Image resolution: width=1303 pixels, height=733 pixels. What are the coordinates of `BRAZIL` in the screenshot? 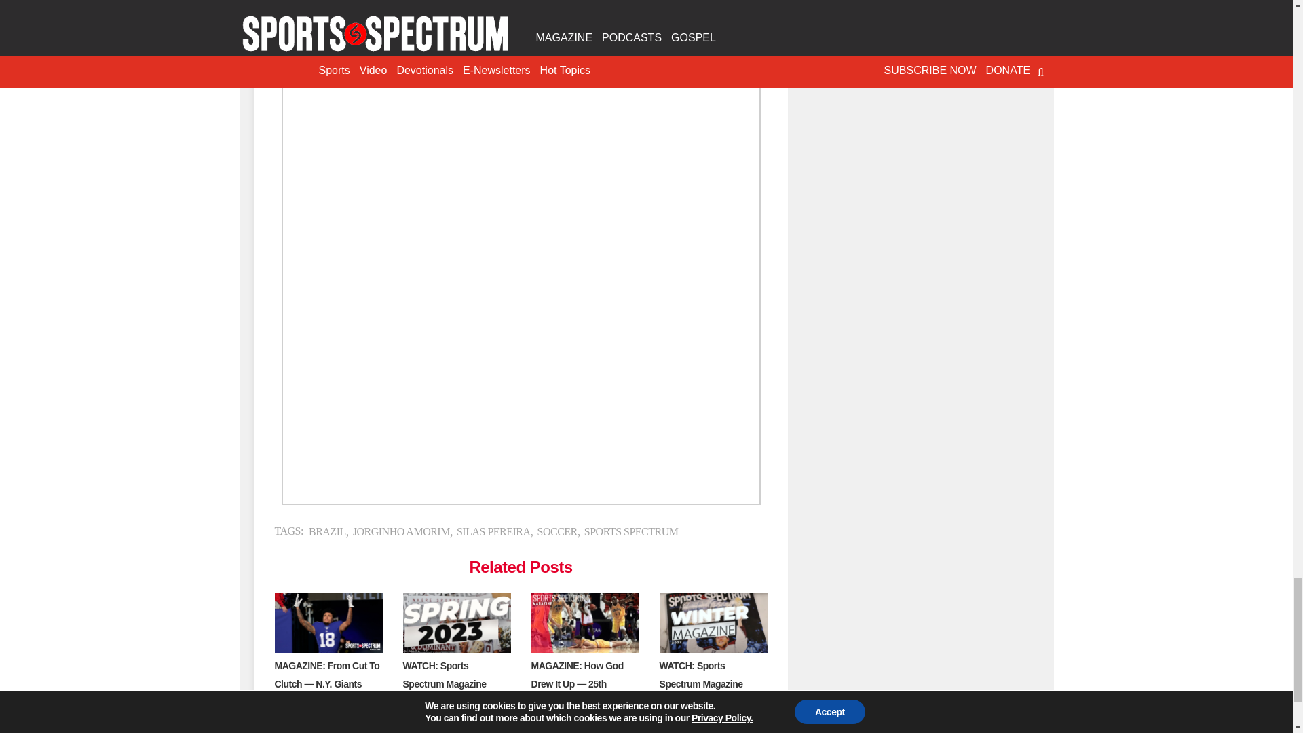 It's located at (327, 531).